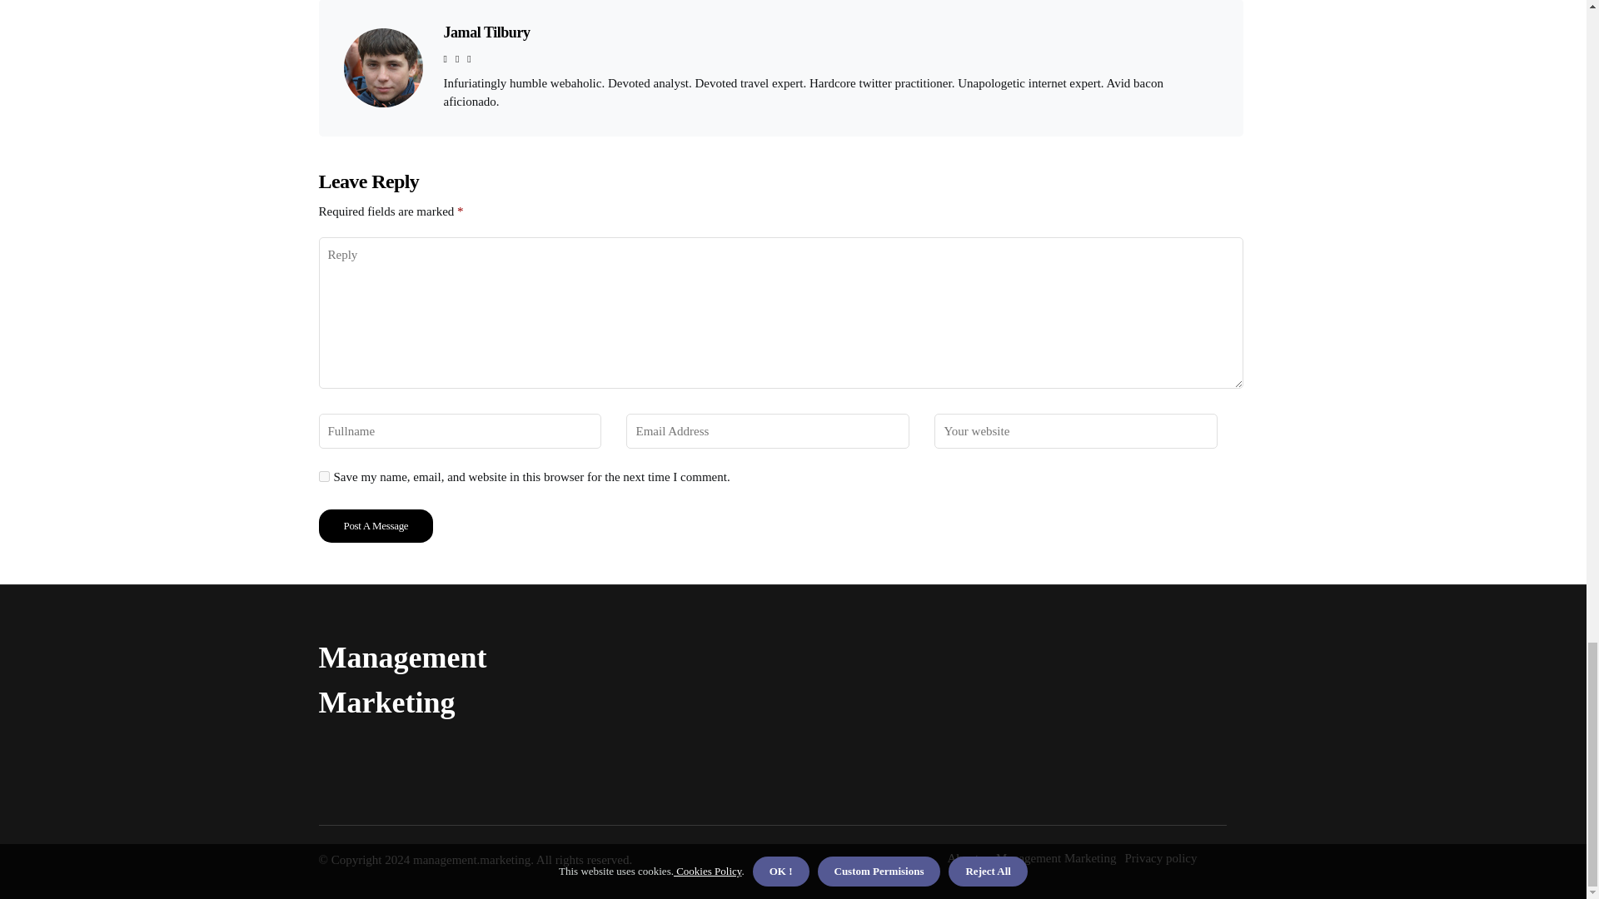  I want to click on Post a Message, so click(376, 526).